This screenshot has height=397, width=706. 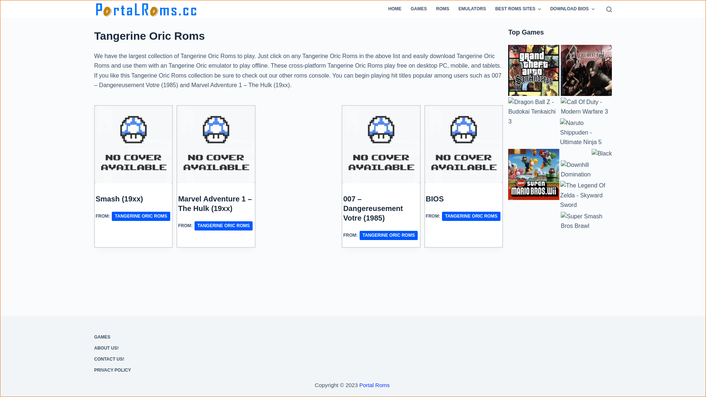 I want to click on The Legend Of Zelda - Skyward Sword, so click(x=585, y=196).